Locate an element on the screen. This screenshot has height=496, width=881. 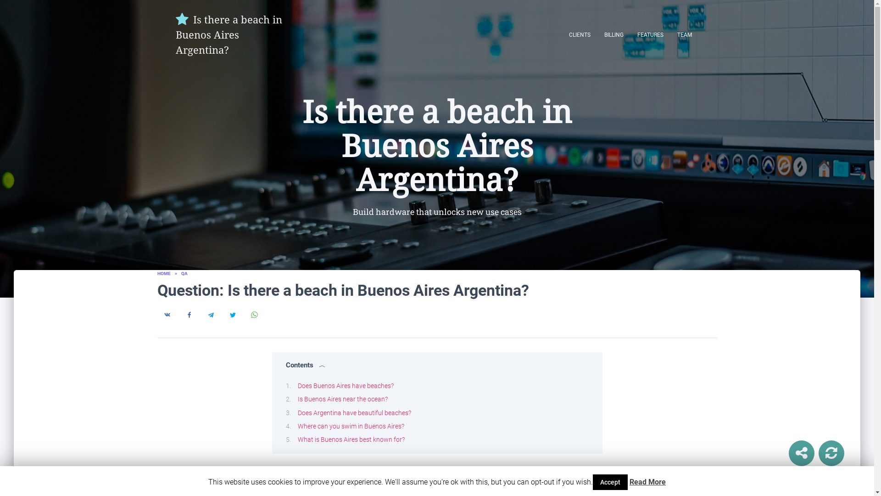
BILLING is located at coordinates (614, 34).